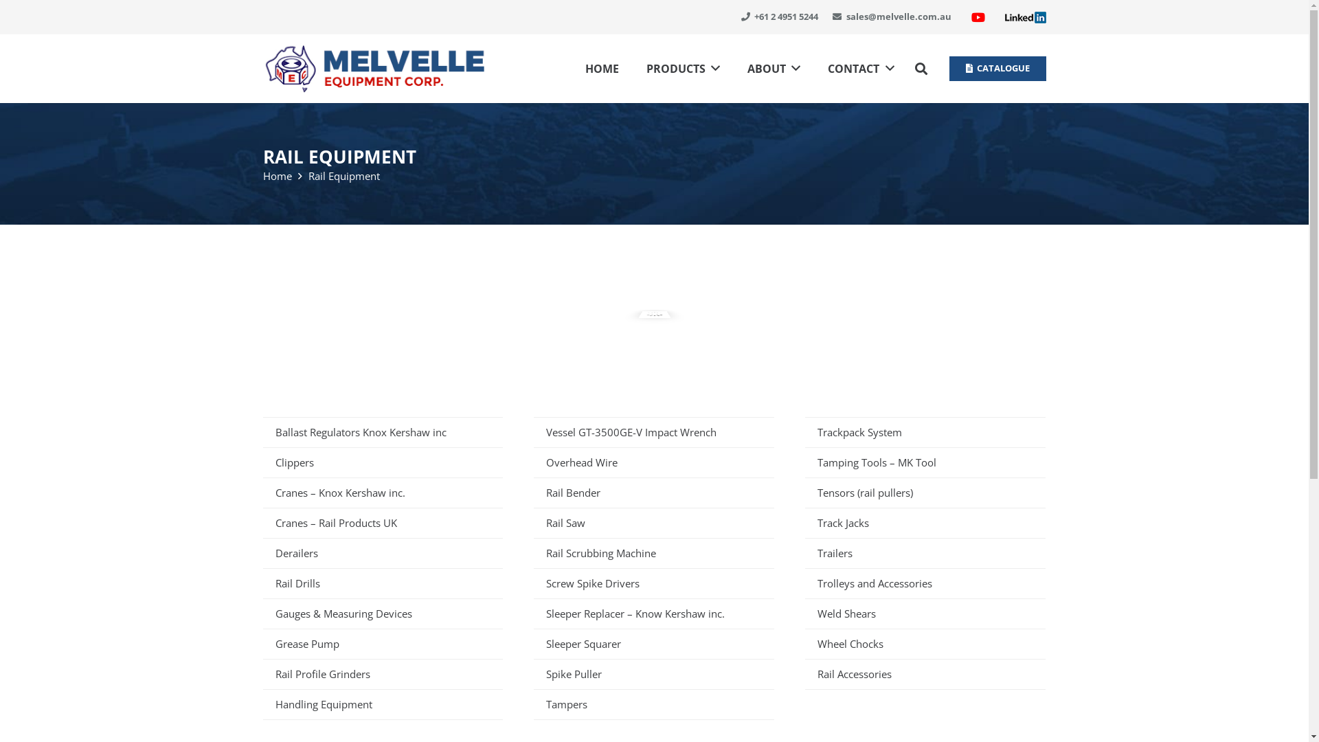 The width and height of the screenshot is (1319, 742). I want to click on CONTACT, so click(861, 69).